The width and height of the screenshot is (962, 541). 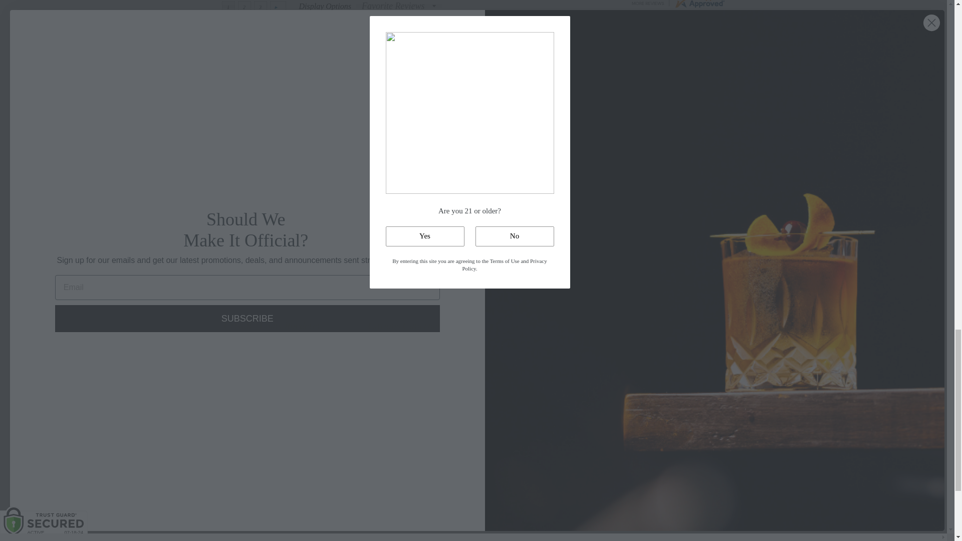 I want to click on American Express, so click(x=624, y=493).